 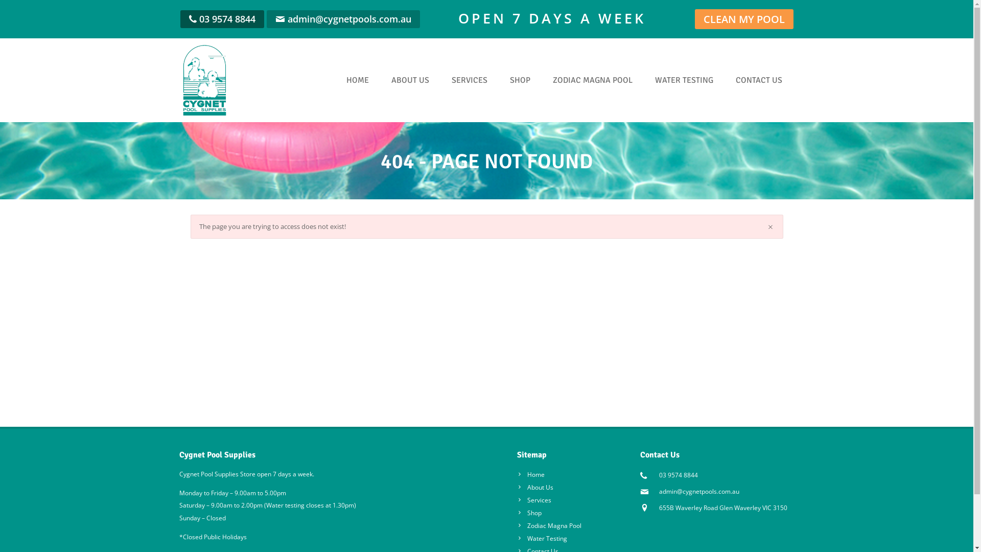 What do you see at coordinates (349, 19) in the screenshot?
I see `admin@cygnetpools.com.au` at bounding box center [349, 19].